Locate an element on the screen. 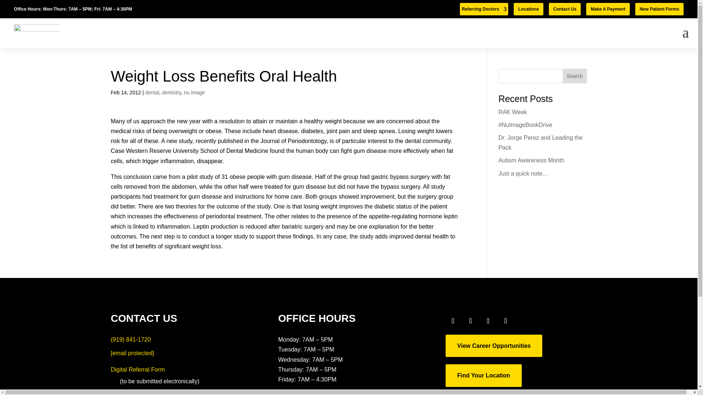  Follow on Instagram is located at coordinates (470, 321).